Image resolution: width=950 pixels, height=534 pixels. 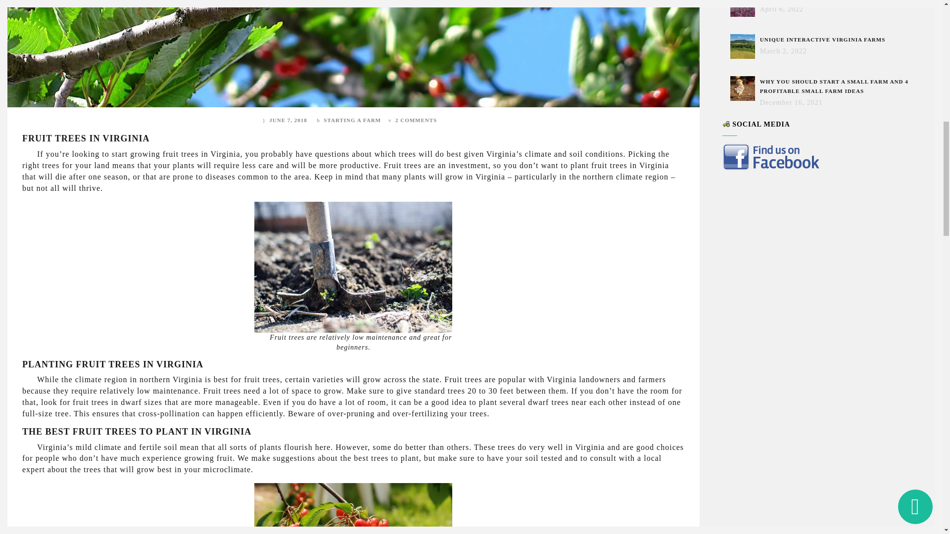 I want to click on 1:27 pm, so click(x=288, y=120).